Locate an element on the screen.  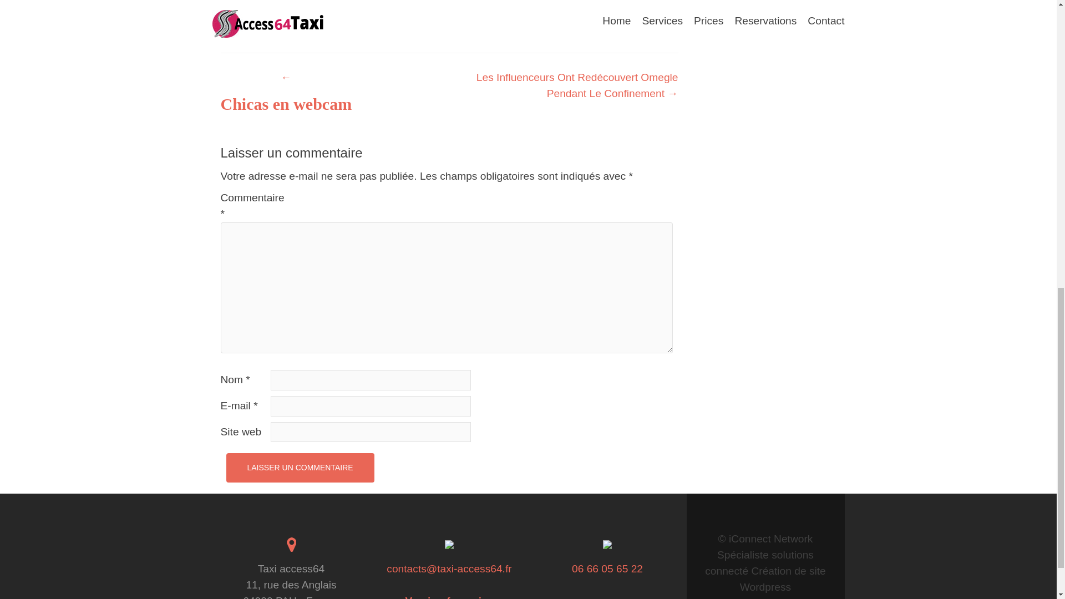
Laisser un commentaire is located at coordinates (300, 468).